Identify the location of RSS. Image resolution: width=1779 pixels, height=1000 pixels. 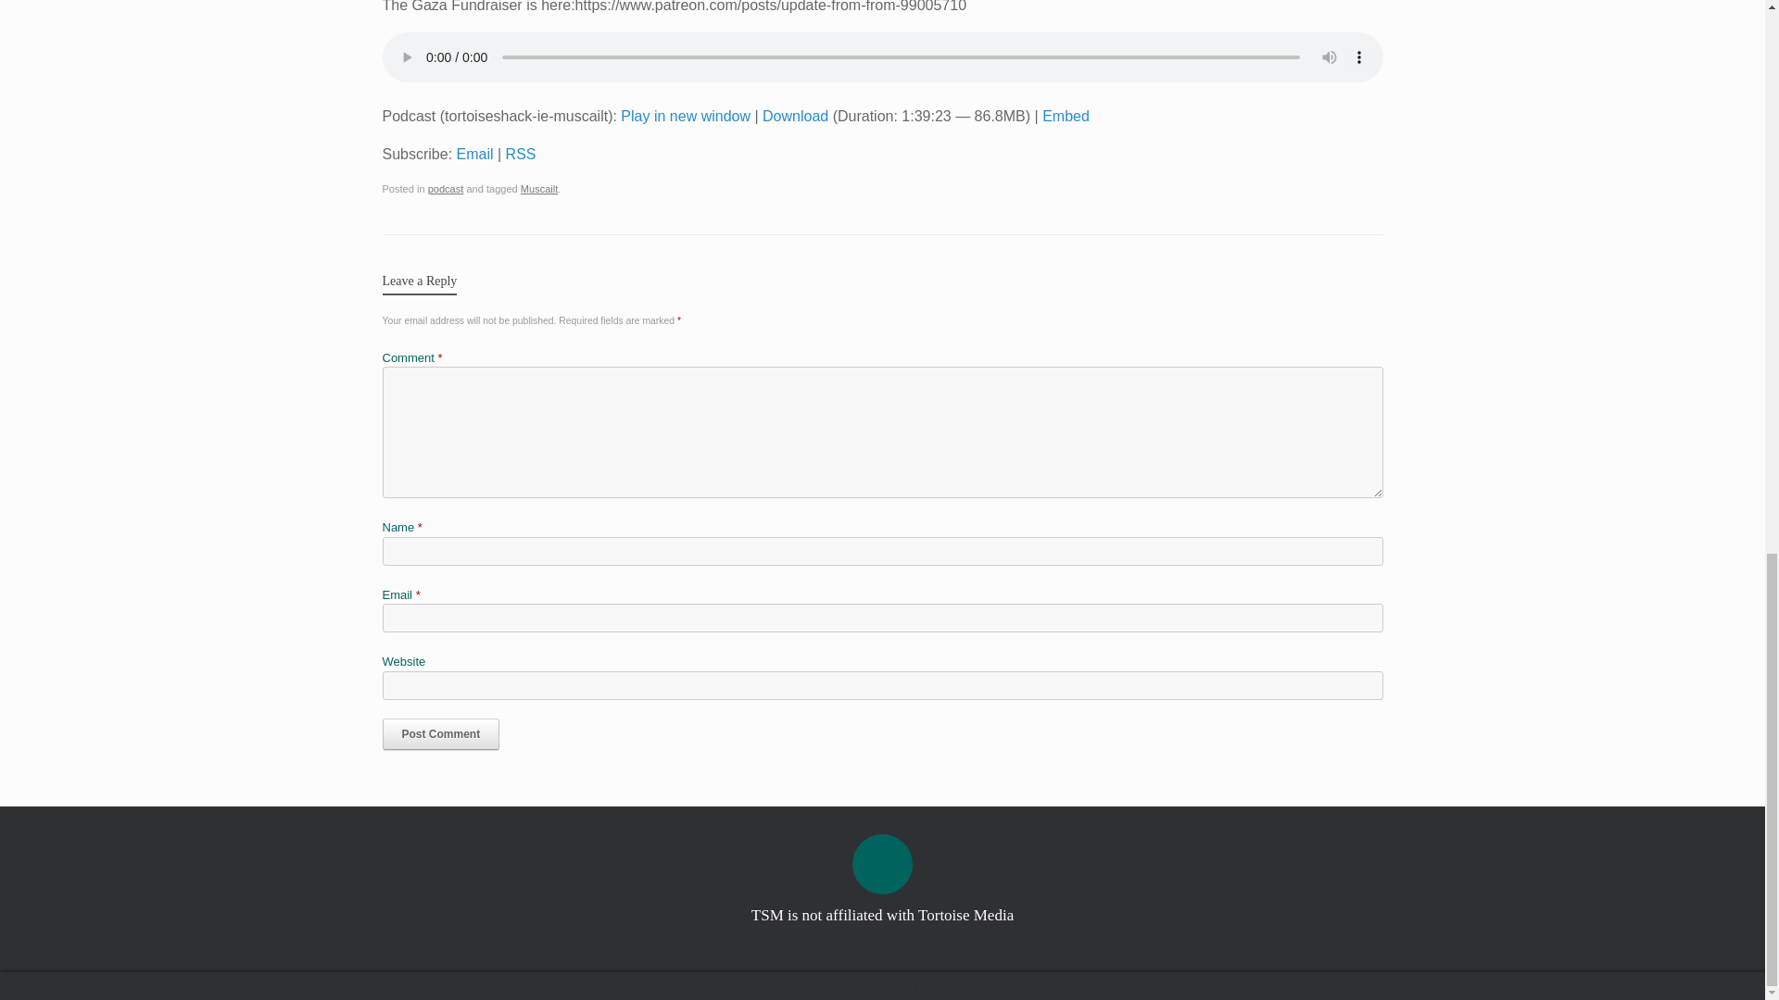
(521, 154).